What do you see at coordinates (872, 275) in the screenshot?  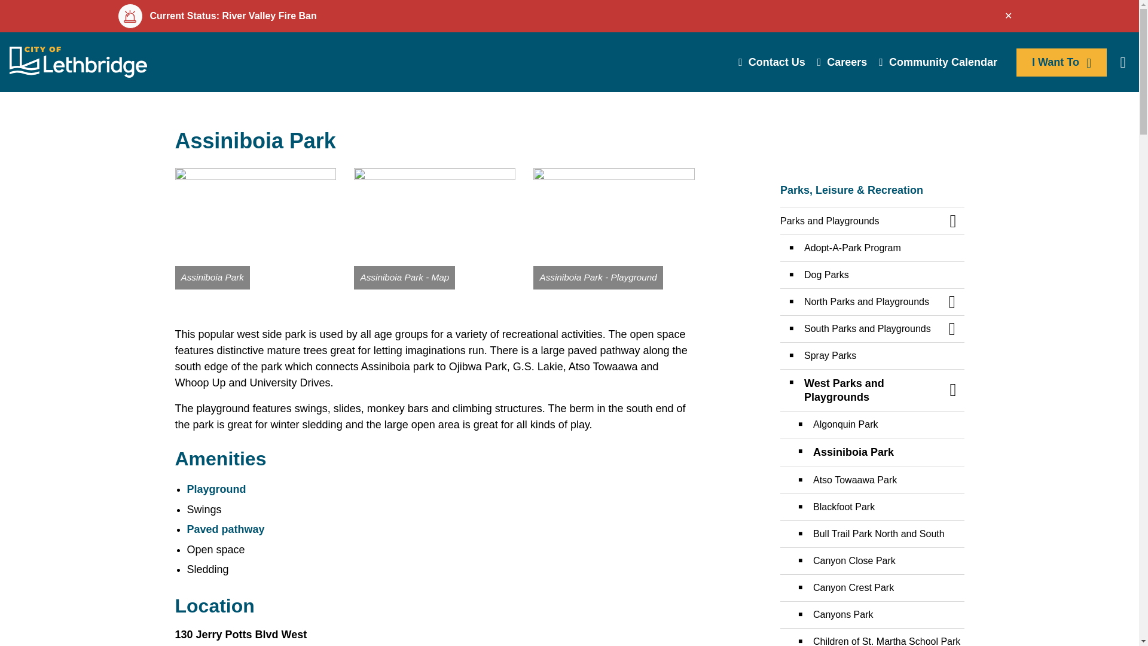 I see `Dog Parks` at bounding box center [872, 275].